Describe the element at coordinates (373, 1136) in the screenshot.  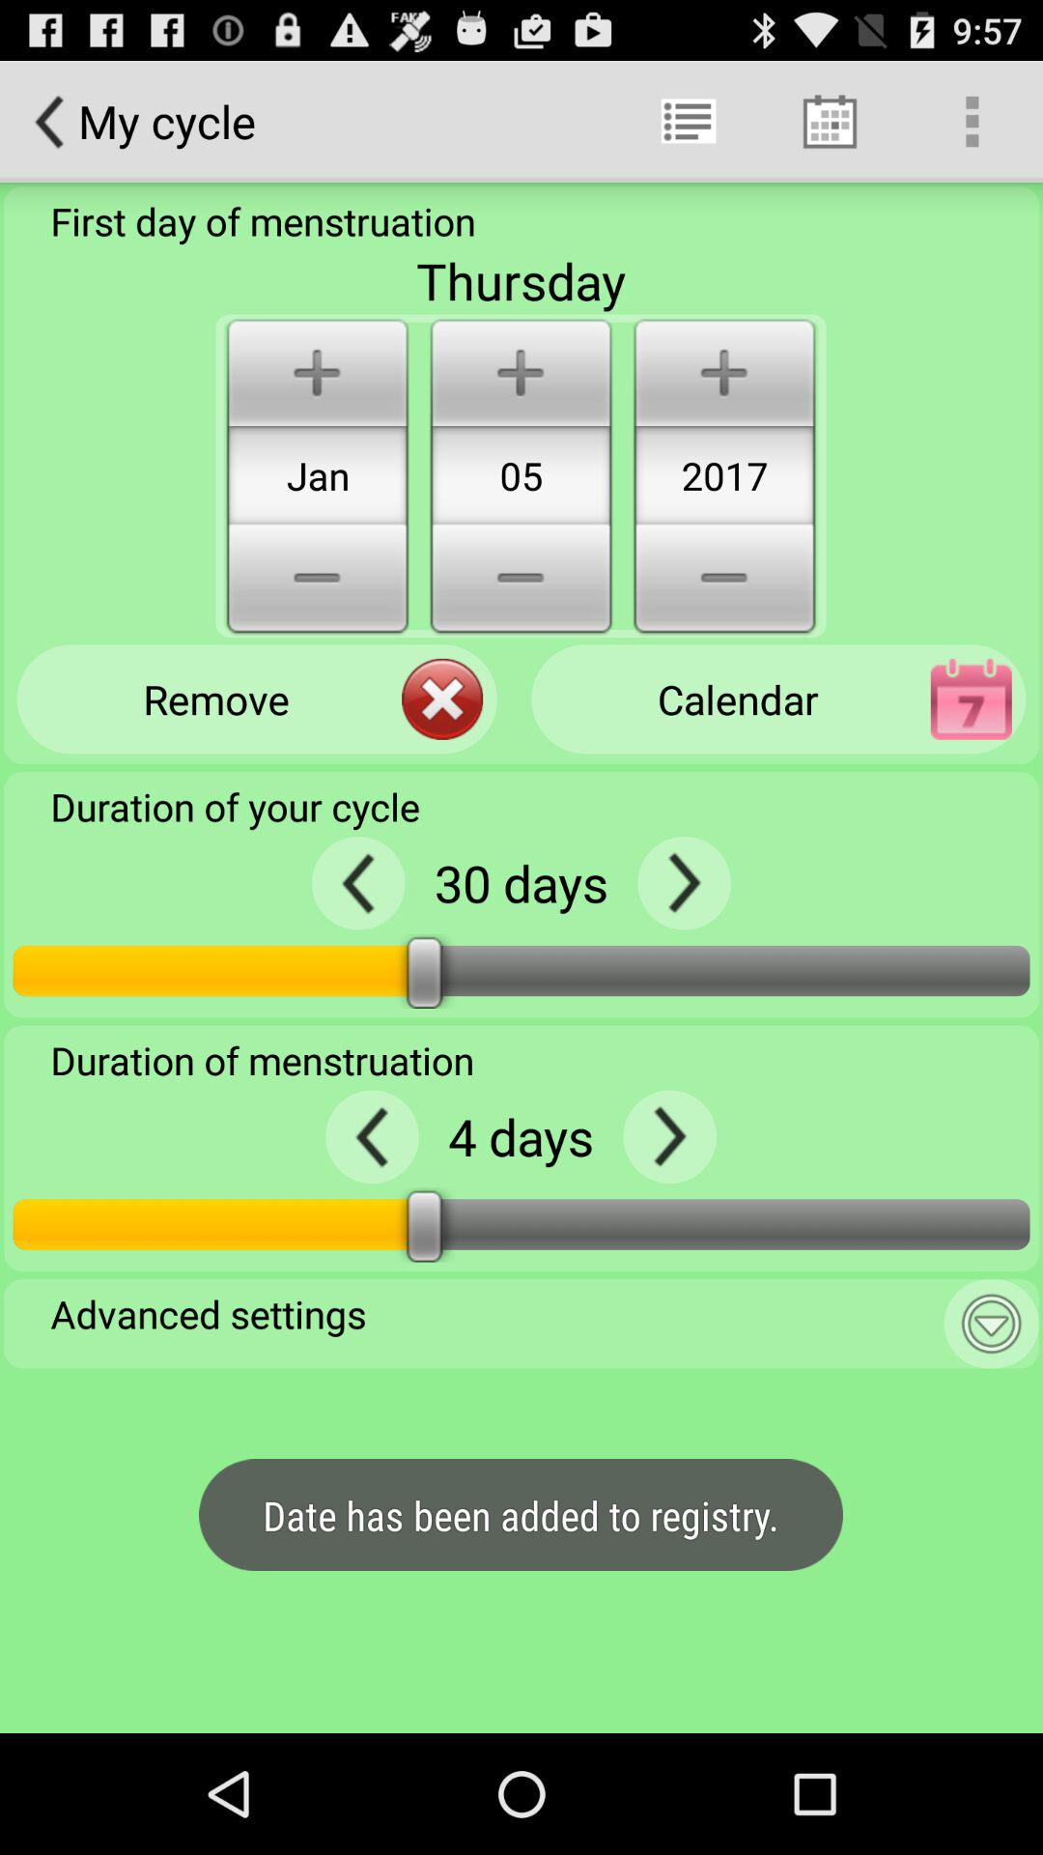
I see `back` at that location.